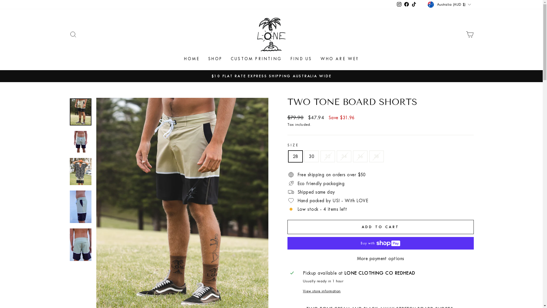  I want to click on Instagram, so click(399, 5).